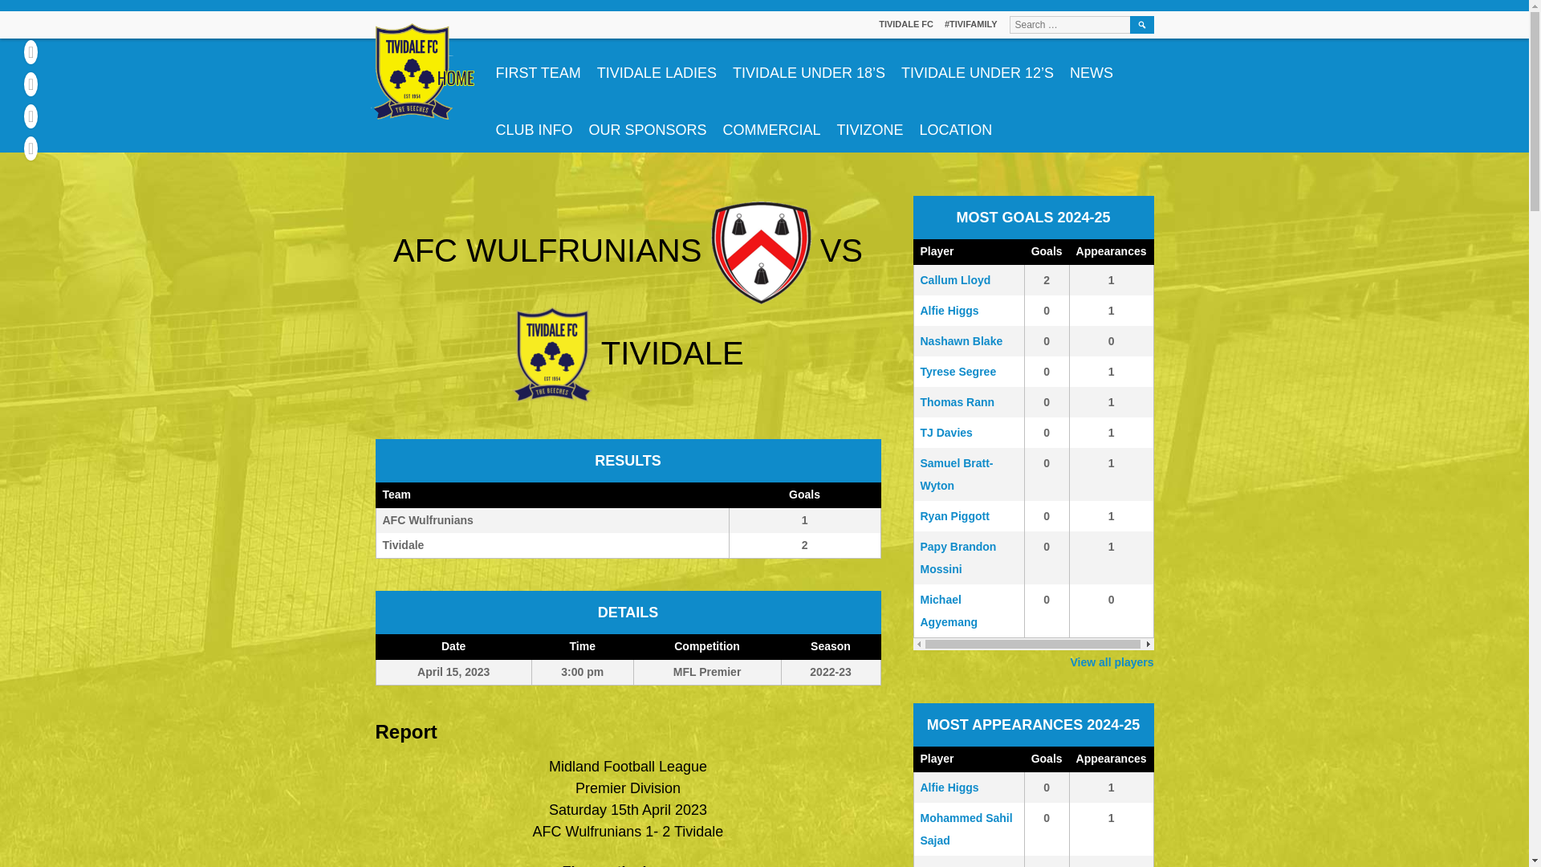  I want to click on Search, so click(1141, 25).